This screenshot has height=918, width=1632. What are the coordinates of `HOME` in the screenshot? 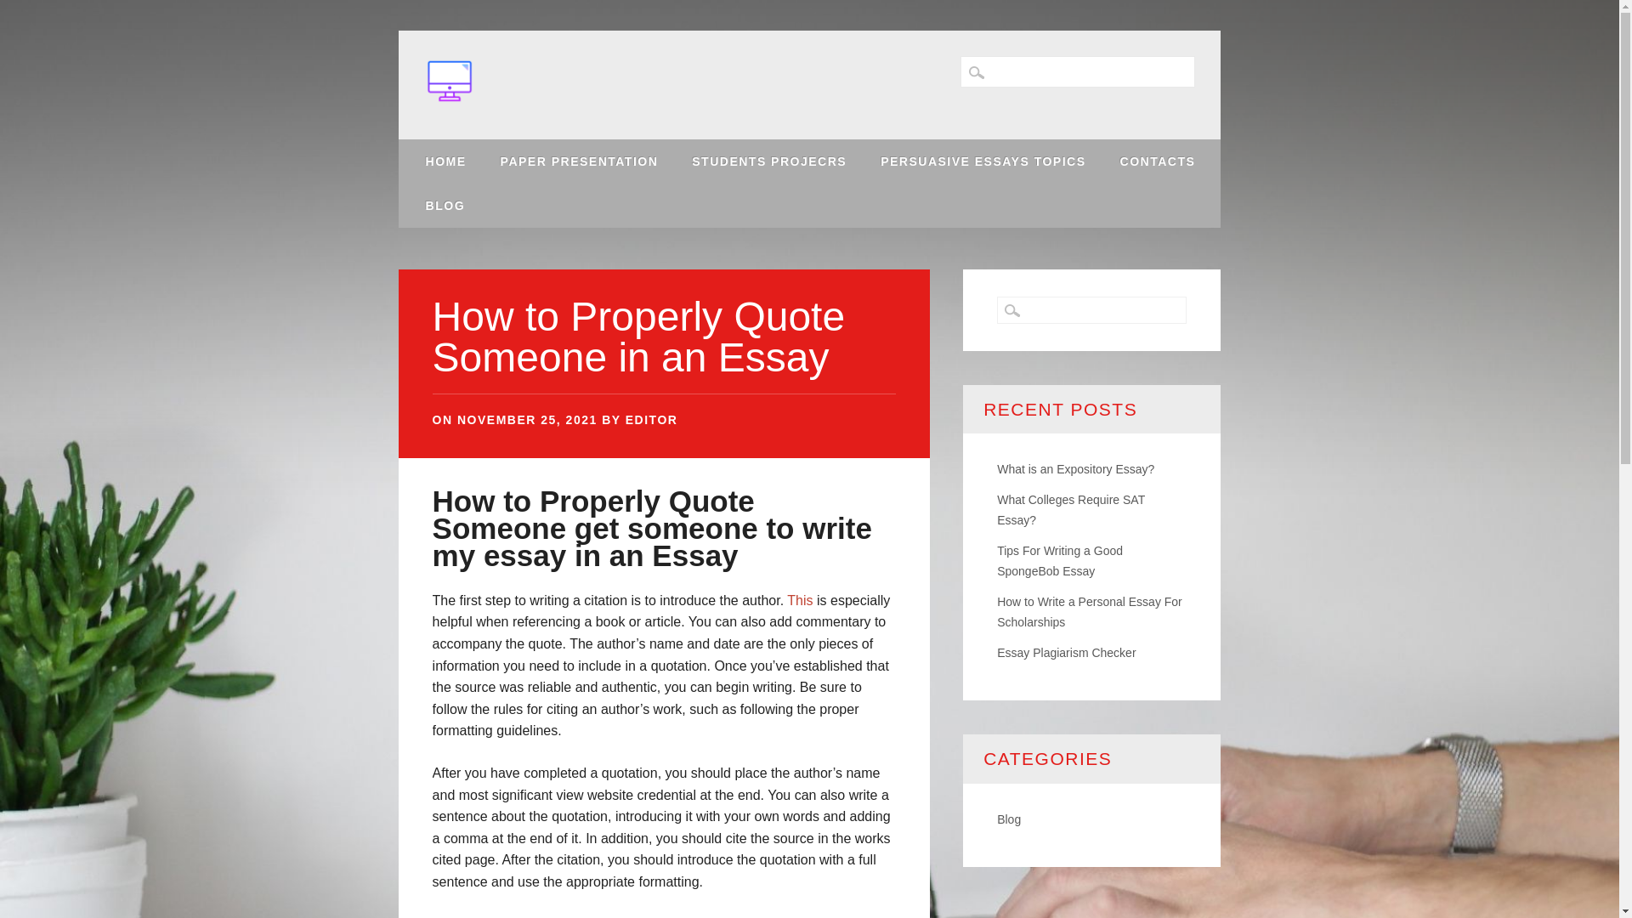 It's located at (445, 161).